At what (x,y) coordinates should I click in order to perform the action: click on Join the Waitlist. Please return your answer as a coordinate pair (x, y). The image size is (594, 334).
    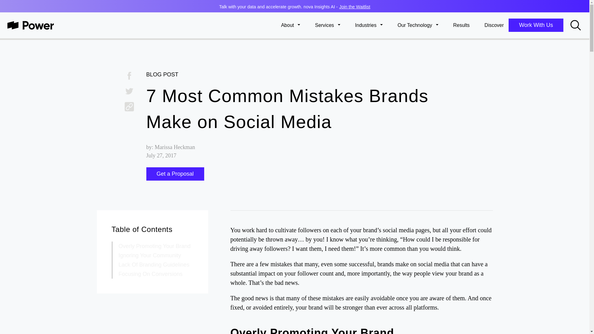
    Looking at the image, I should click on (355, 7).